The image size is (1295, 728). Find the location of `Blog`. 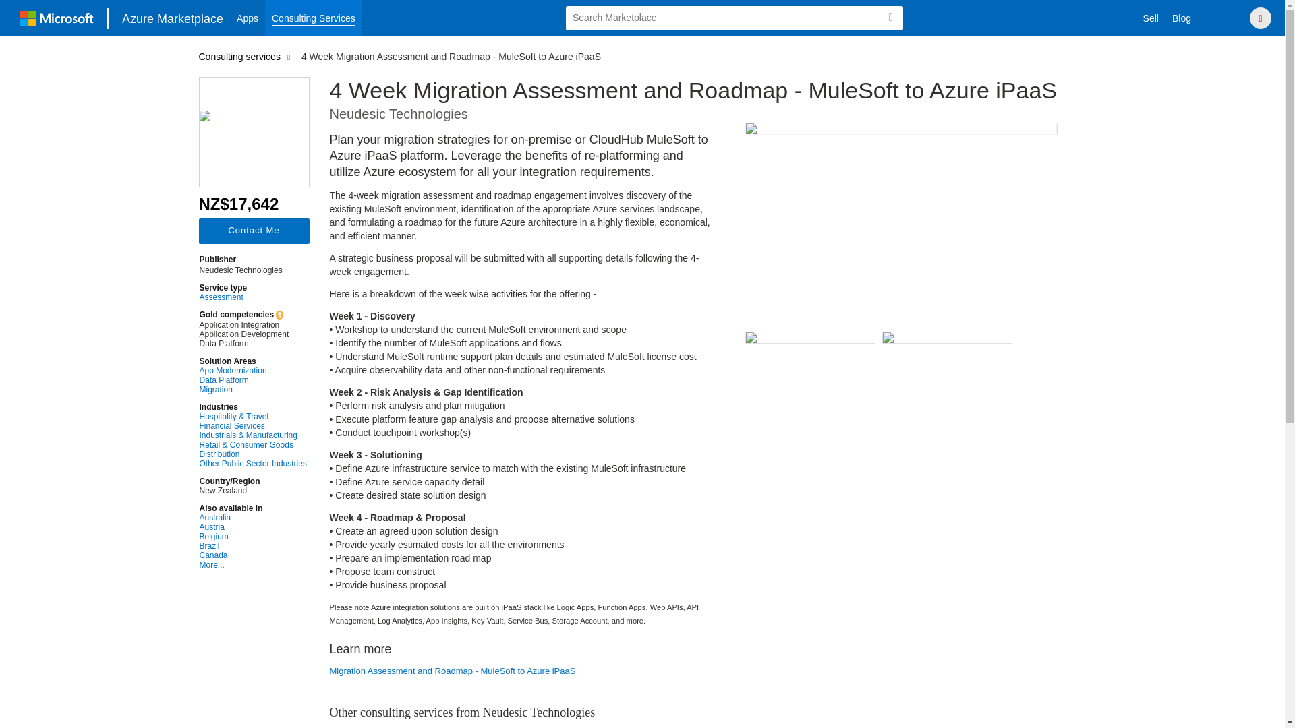

Blog is located at coordinates (1182, 18).